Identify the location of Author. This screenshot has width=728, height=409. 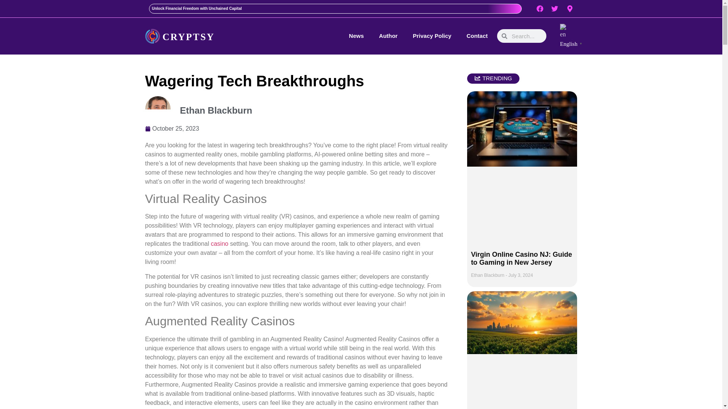
(388, 36).